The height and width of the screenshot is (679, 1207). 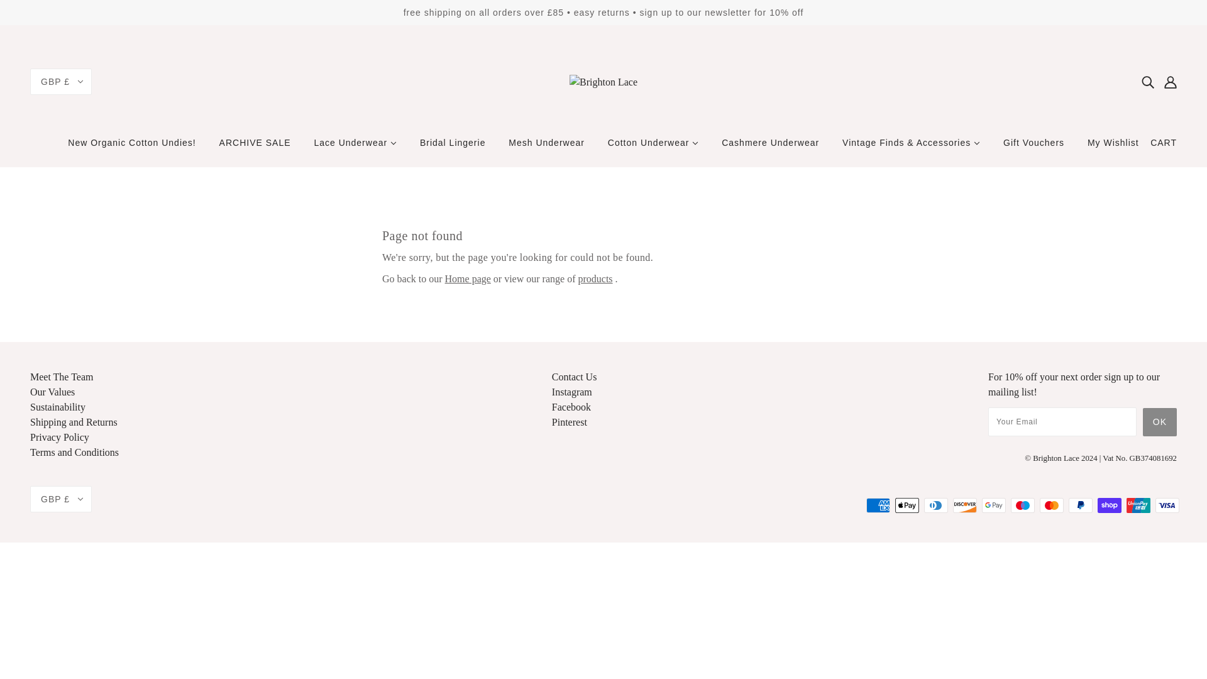 What do you see at coordinates (1080, 505) in the screenshot?
I see `PayPal` at bounding box center [1080, 505].